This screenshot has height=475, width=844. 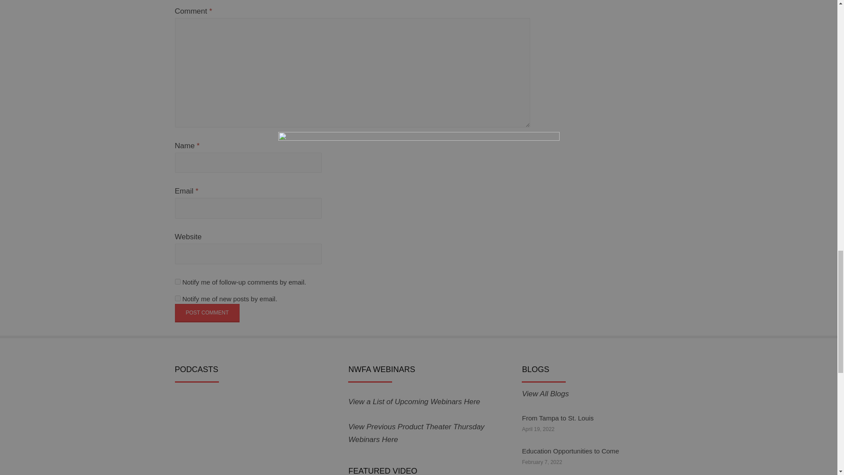 What do you see at coordinates (218, 435) in the screenshot?
I see `PODCASTS` at bounding box center [218, 435].